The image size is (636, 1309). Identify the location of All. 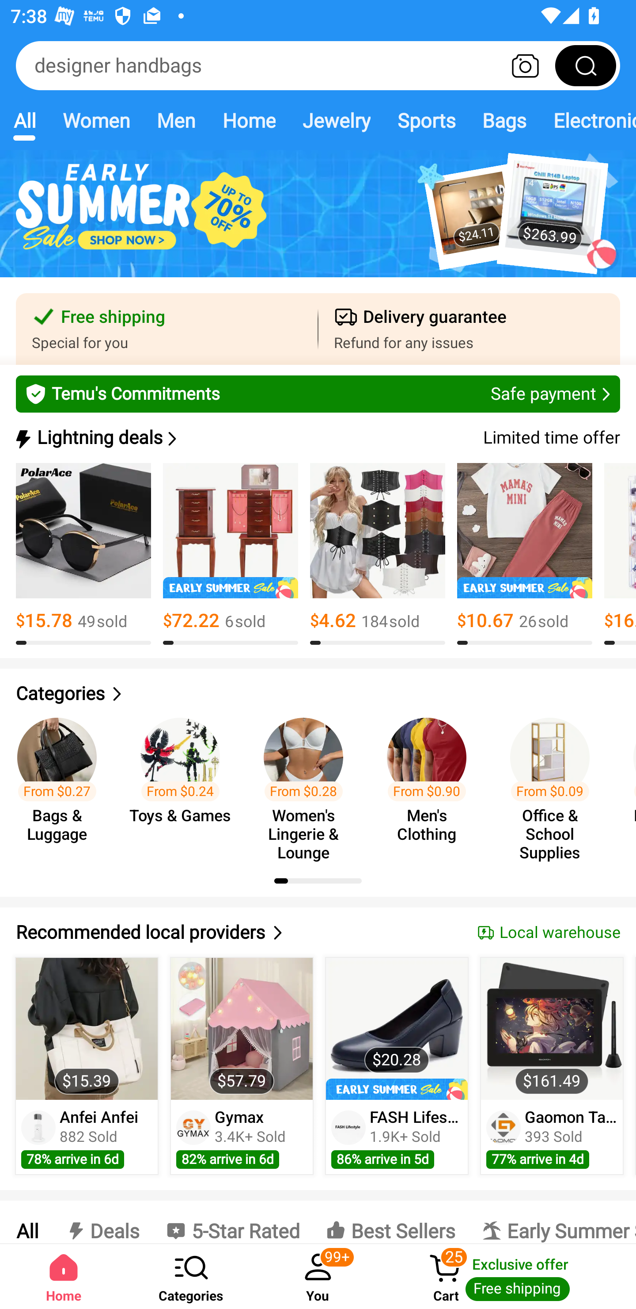
(26, 1222).